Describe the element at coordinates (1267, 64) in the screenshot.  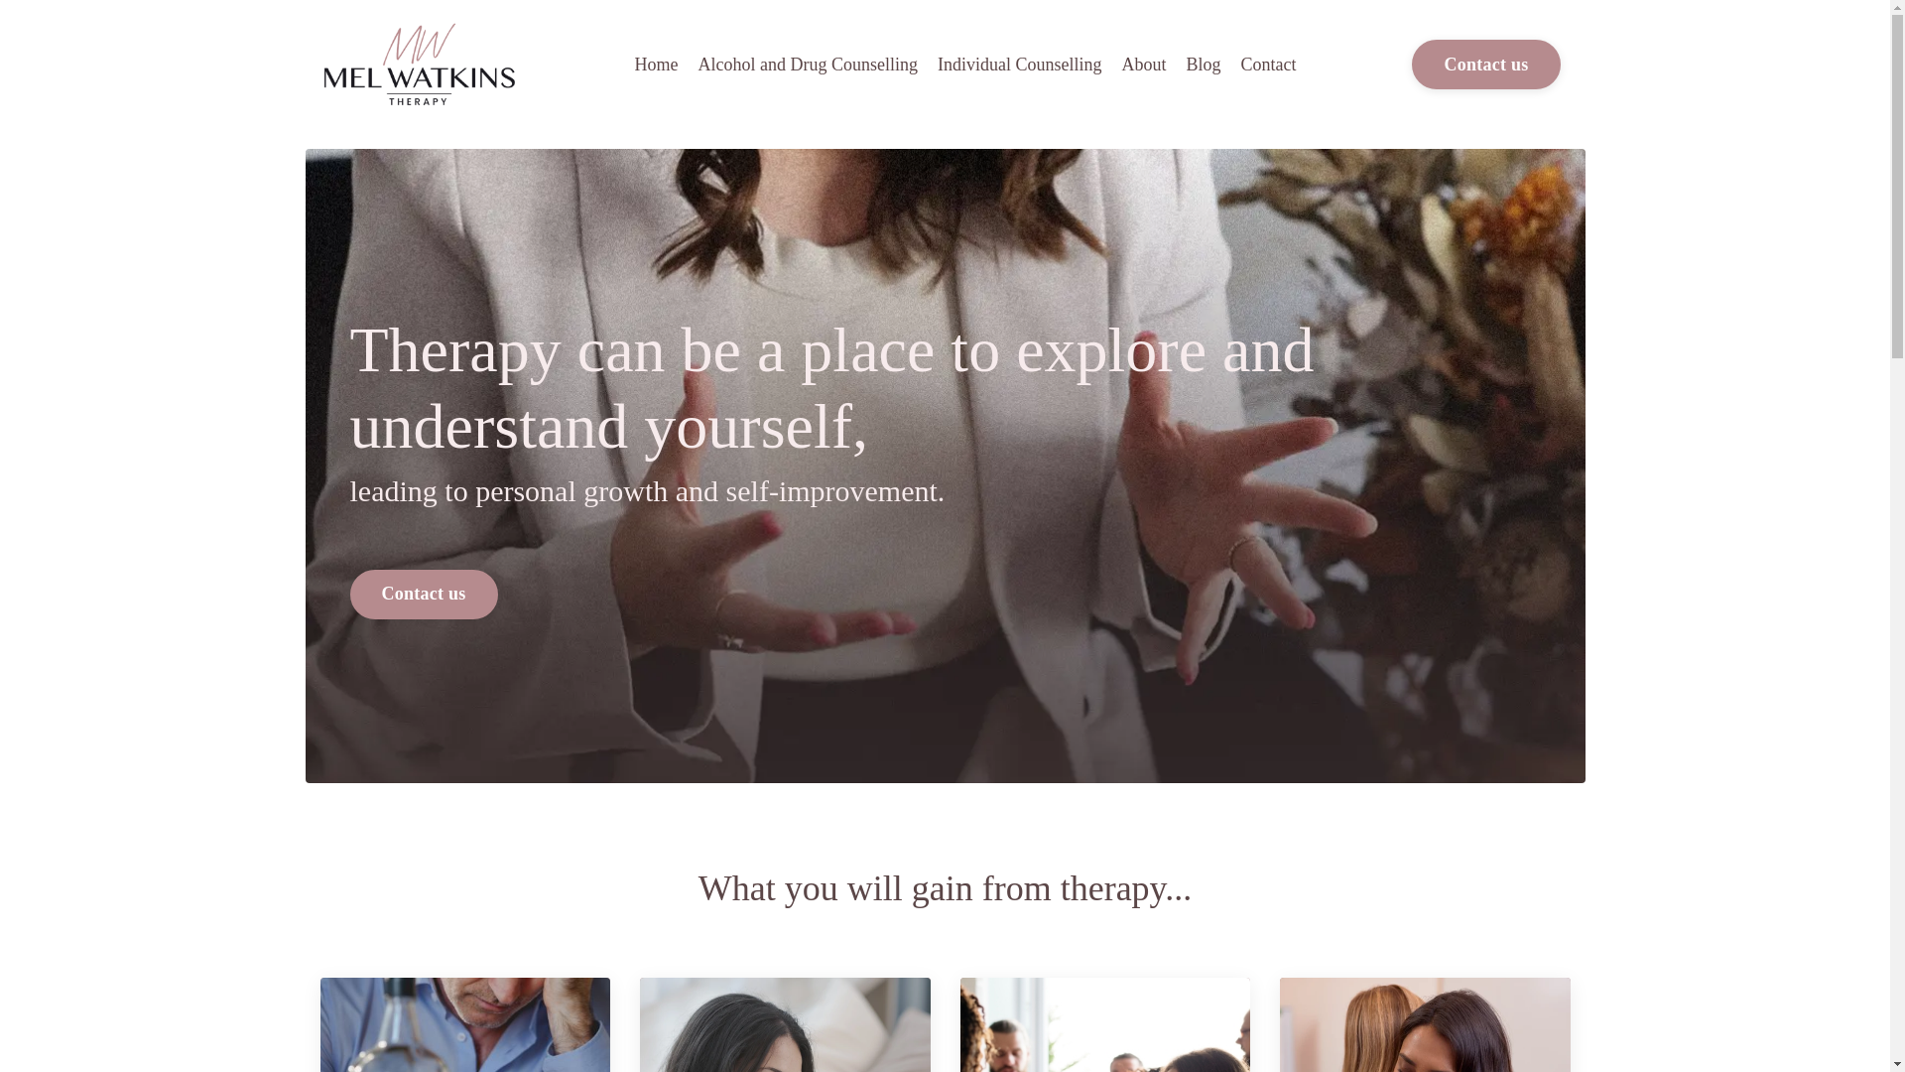
I see `Contact` at that location.